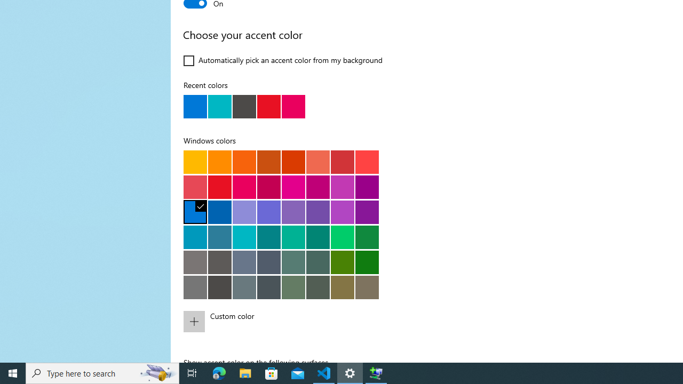 This screenshot has height=384, width=683. I want to click on Violet red, so click(367, 212).